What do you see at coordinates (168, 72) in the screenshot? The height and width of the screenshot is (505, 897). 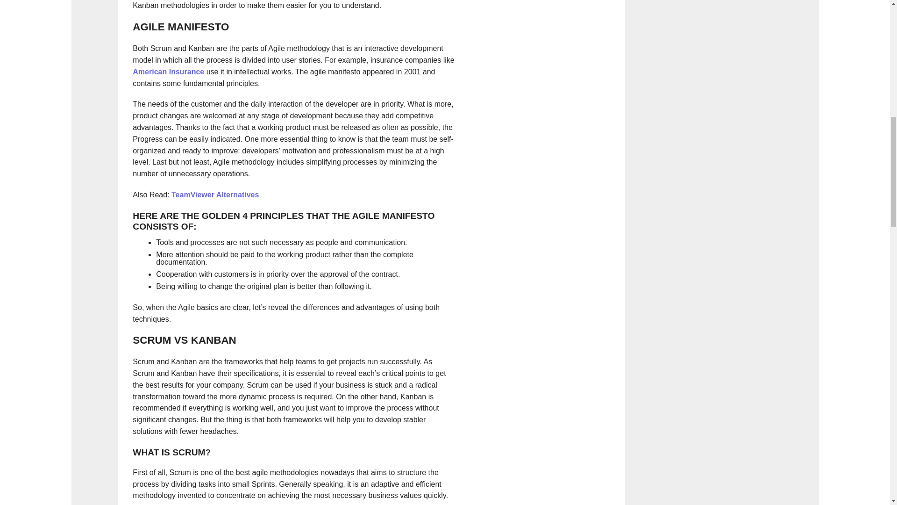 I see `American Insurance` at bounding box center [168, 72].